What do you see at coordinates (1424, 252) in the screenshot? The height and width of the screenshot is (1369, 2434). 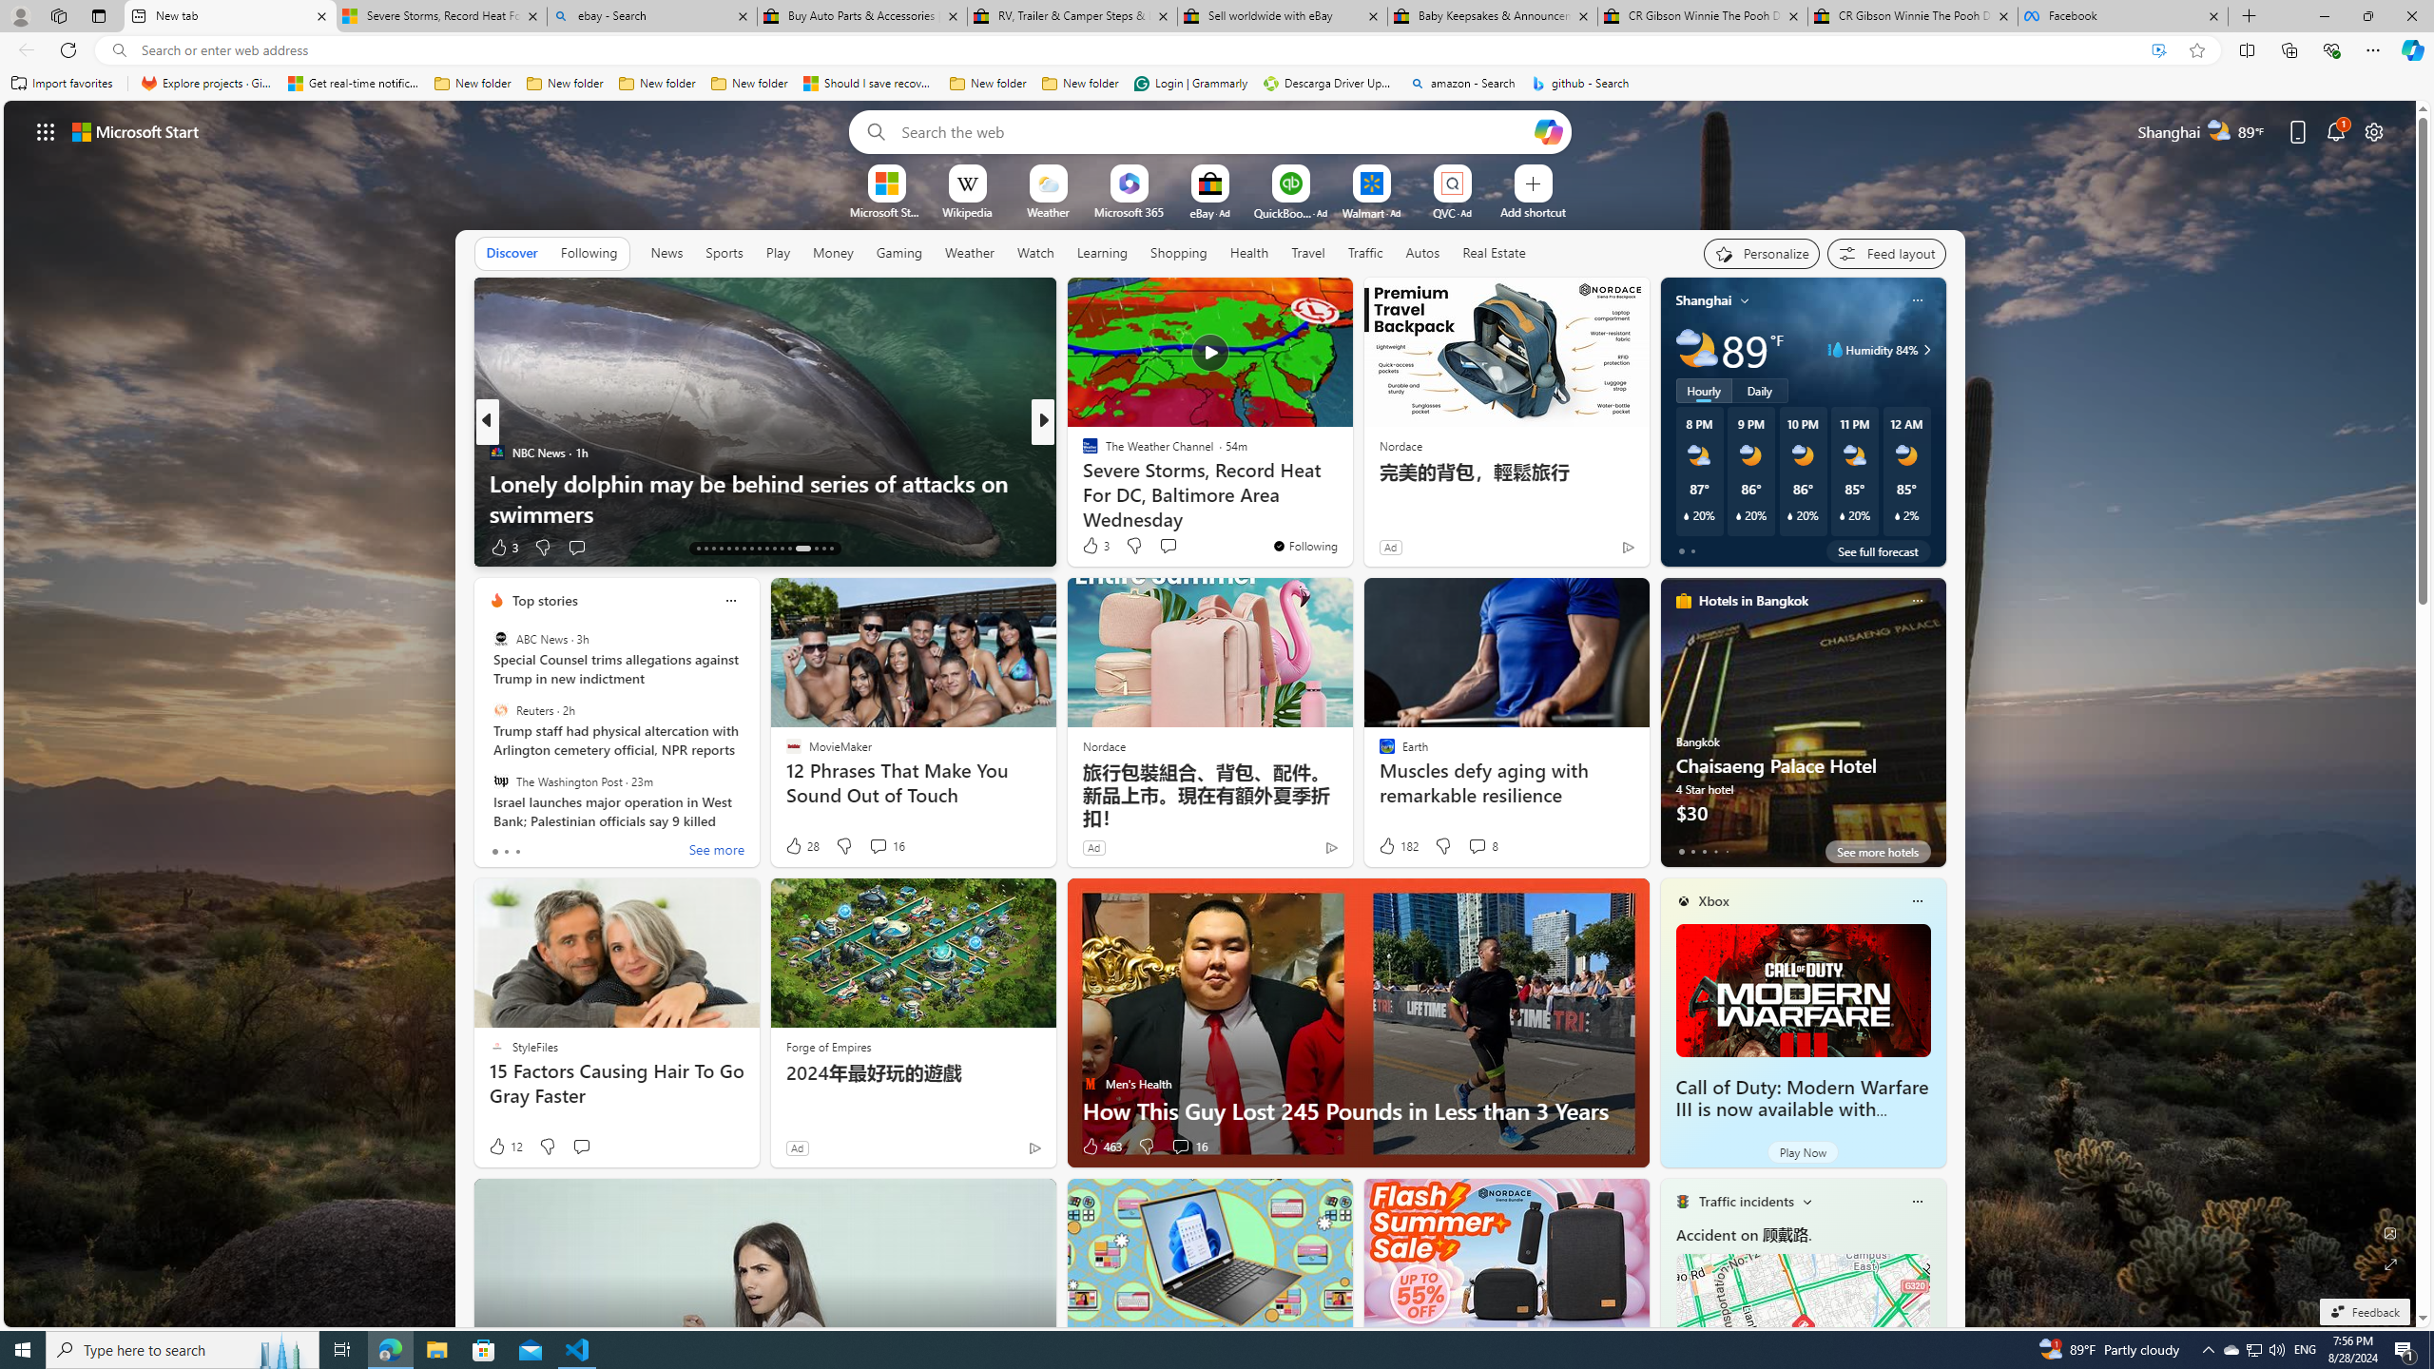 I see `Autos` at bounding box center [1424, 252].